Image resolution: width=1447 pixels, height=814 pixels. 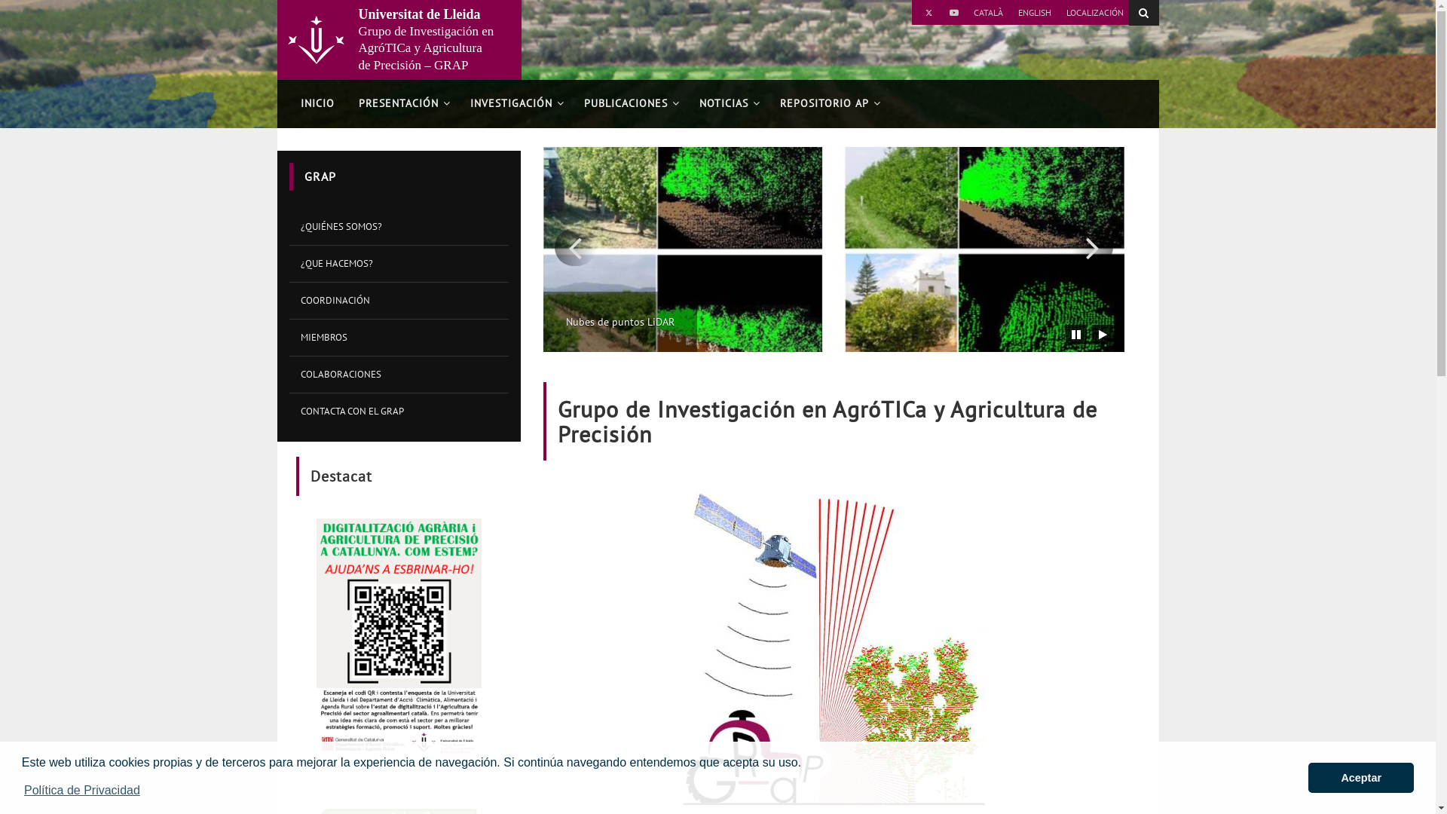 What do you see at coordinates (317, 104) in the screenshot?
I see `INICIO` at bounding box center [317, 104].